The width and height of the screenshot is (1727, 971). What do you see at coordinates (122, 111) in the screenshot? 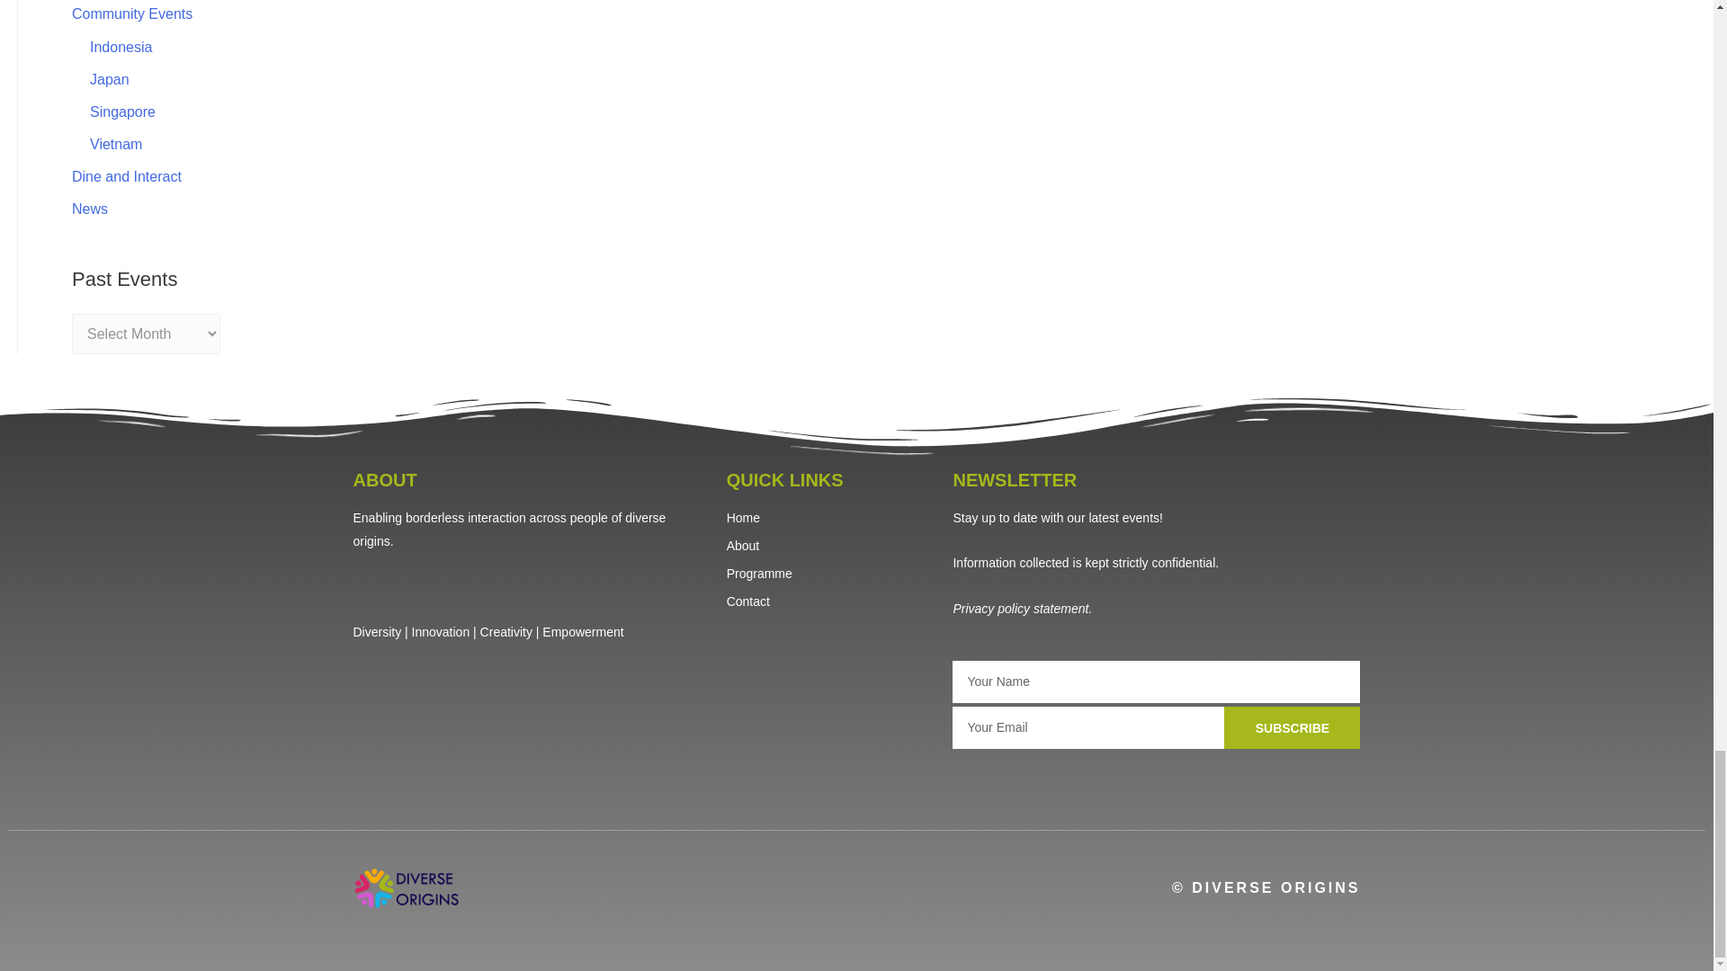
I see `Singapore` at bounding box center [122, 111].